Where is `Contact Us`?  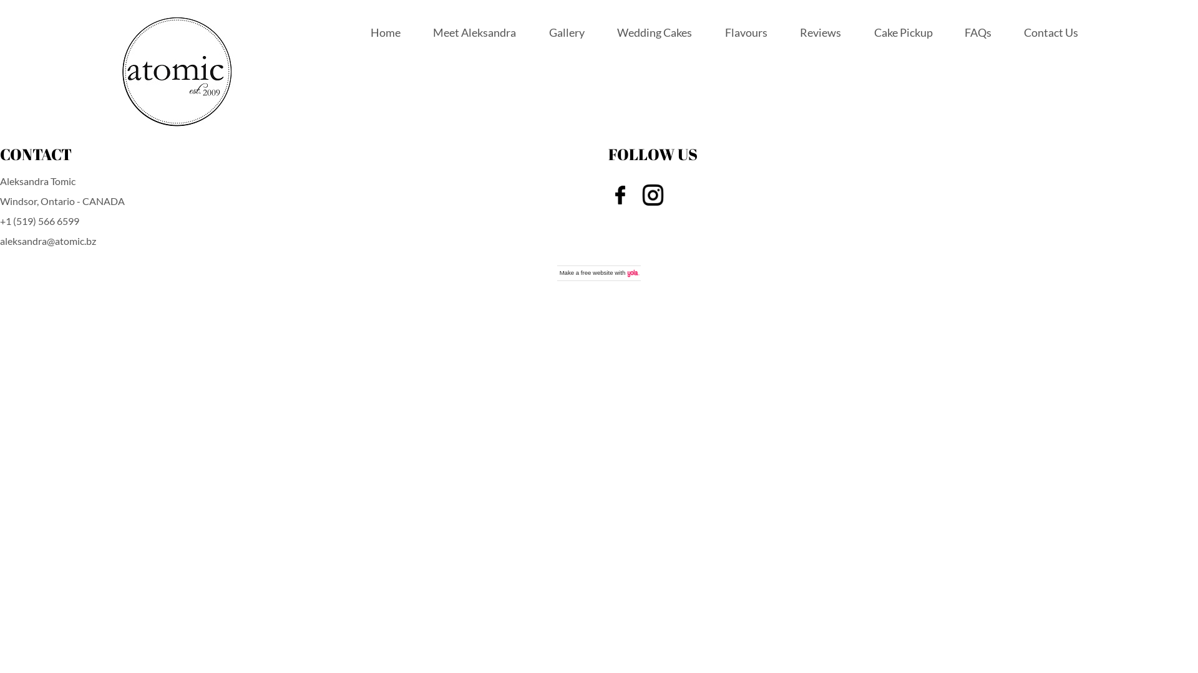
Contact Us is located at coordinates (1051, 32).